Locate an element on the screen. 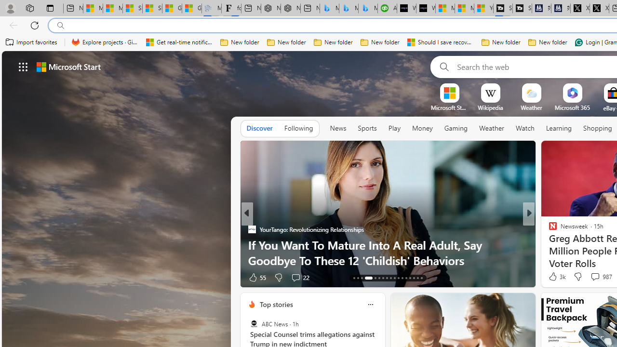  Nordace.com is located at coordinates (562, 245).